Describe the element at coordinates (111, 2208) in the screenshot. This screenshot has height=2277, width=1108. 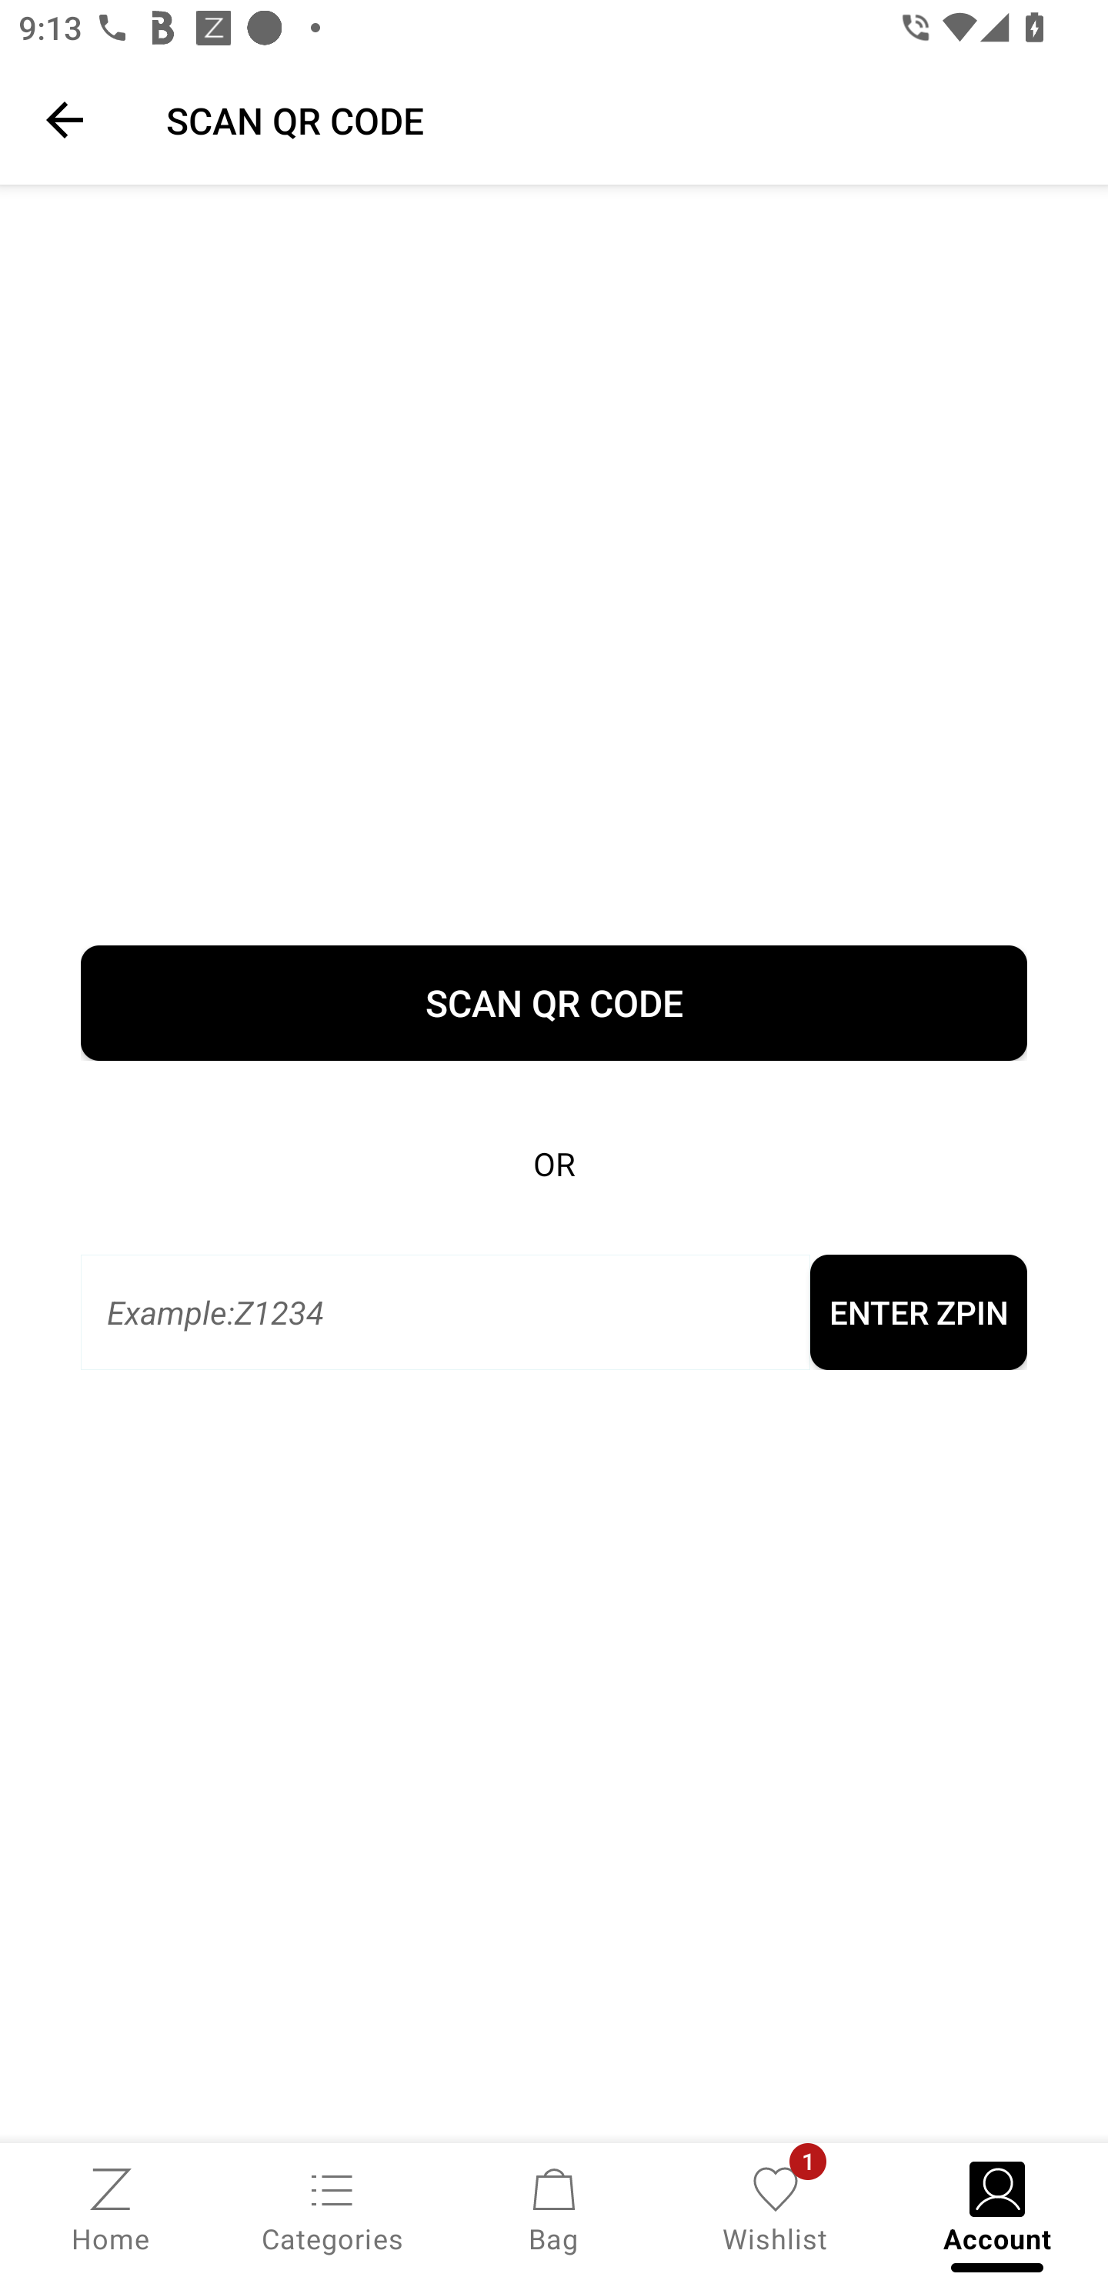
I see `Home` at that location.